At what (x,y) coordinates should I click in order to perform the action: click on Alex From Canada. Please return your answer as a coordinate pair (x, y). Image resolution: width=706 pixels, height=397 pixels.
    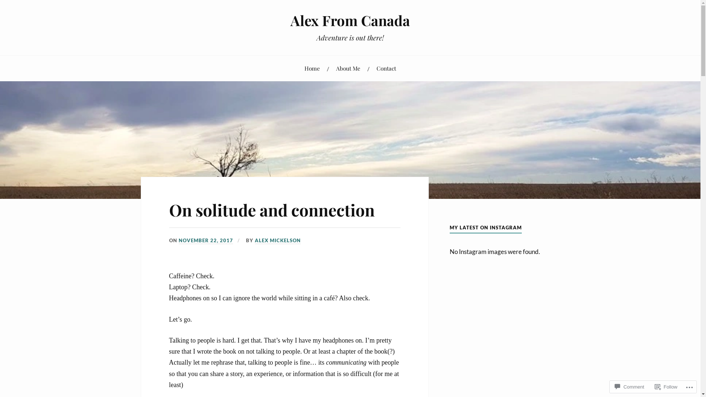
    Looking at the image, I should click on (350, 21).